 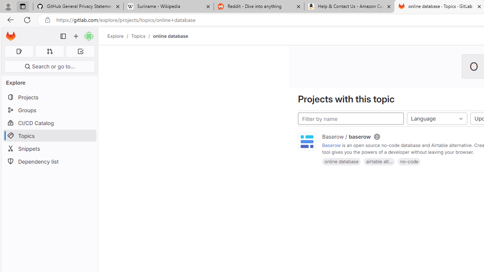 I want to click on Language, so click(x=437, y=119).